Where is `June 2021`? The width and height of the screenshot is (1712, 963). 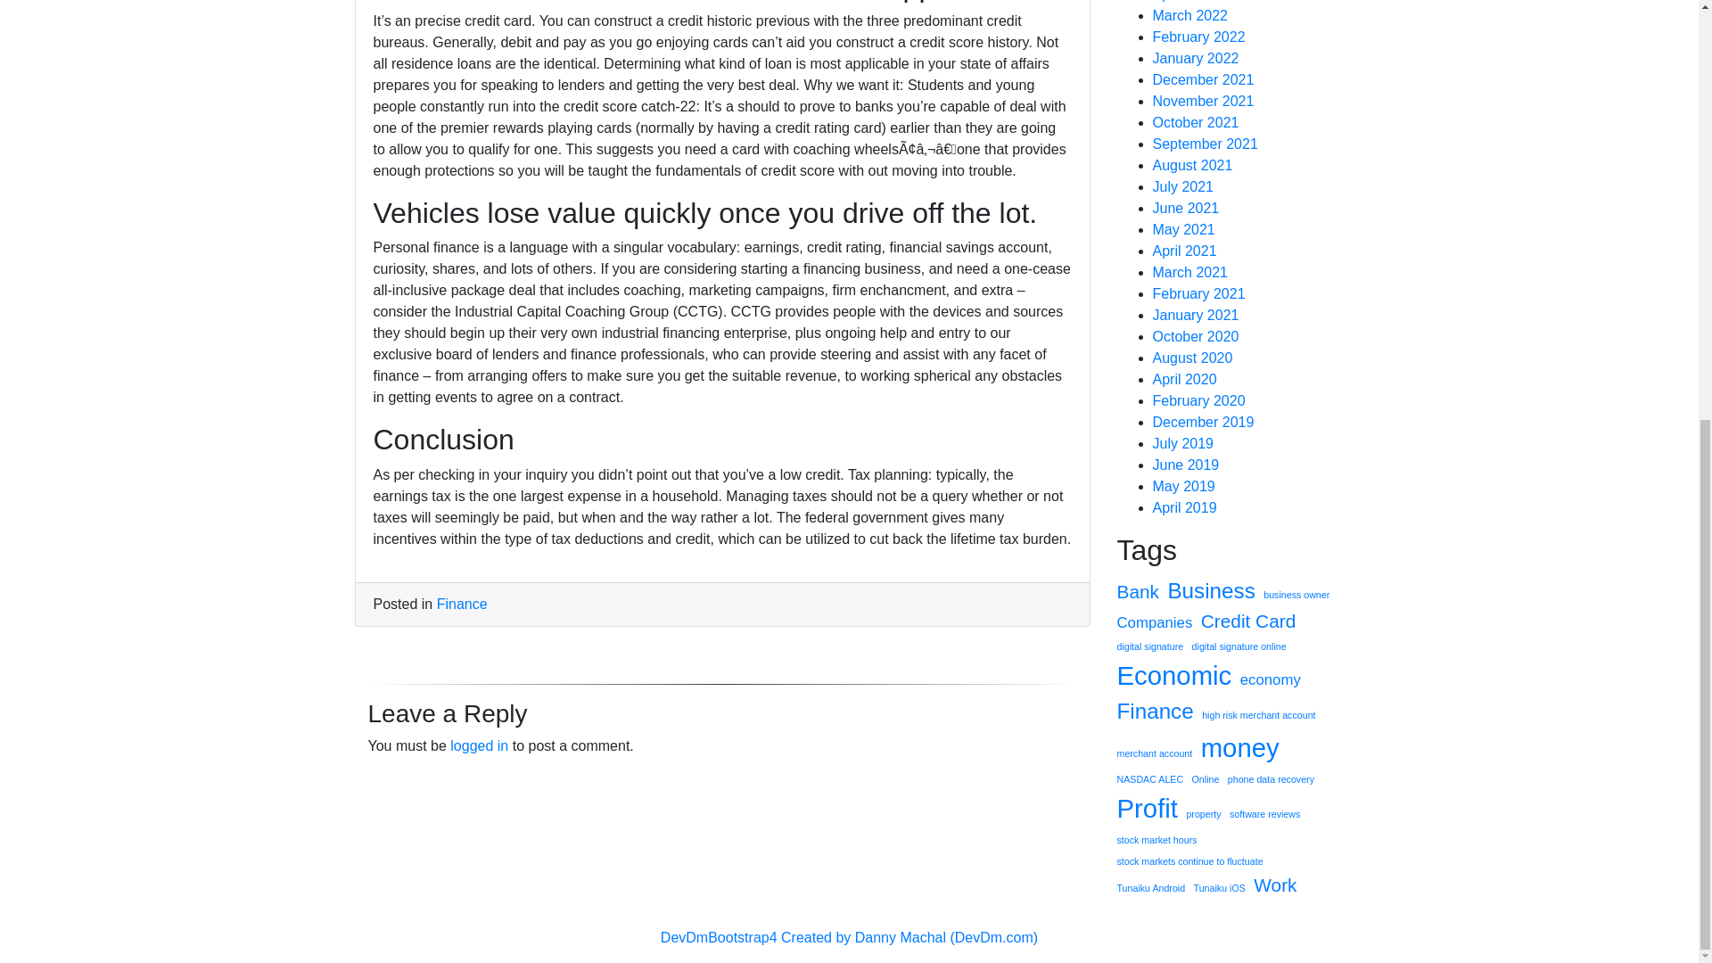 June 2021 is located at coordinates (1186, 207).